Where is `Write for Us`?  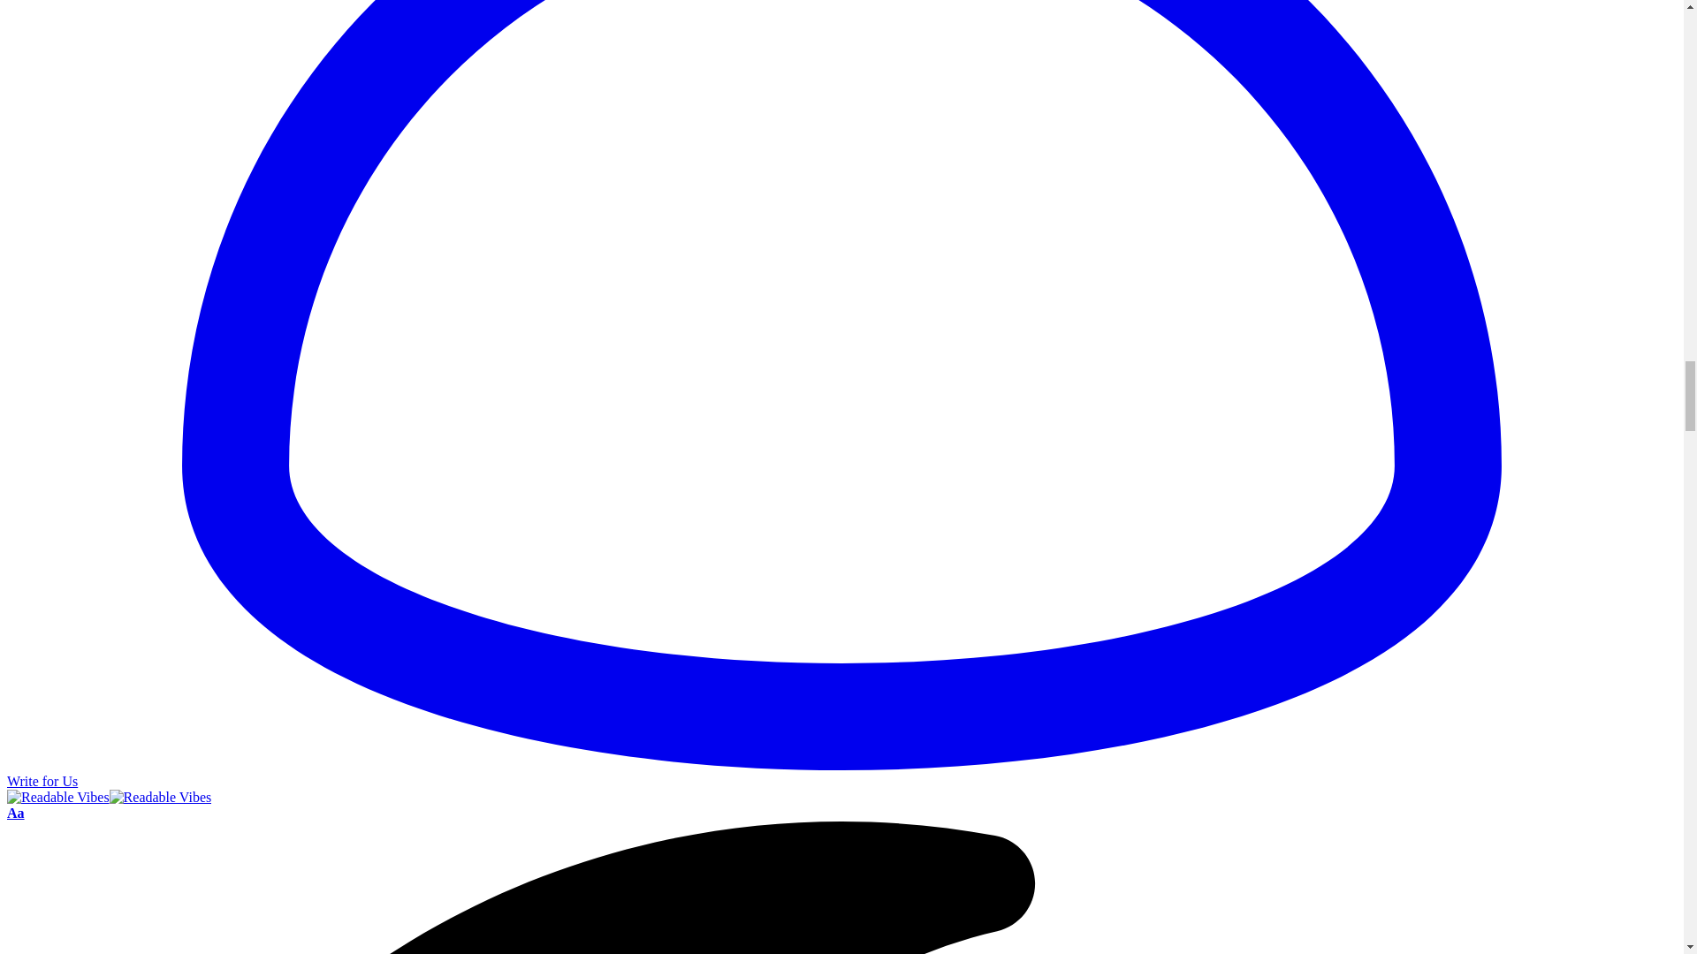
Write for Us is located at coordinates (42, 781).